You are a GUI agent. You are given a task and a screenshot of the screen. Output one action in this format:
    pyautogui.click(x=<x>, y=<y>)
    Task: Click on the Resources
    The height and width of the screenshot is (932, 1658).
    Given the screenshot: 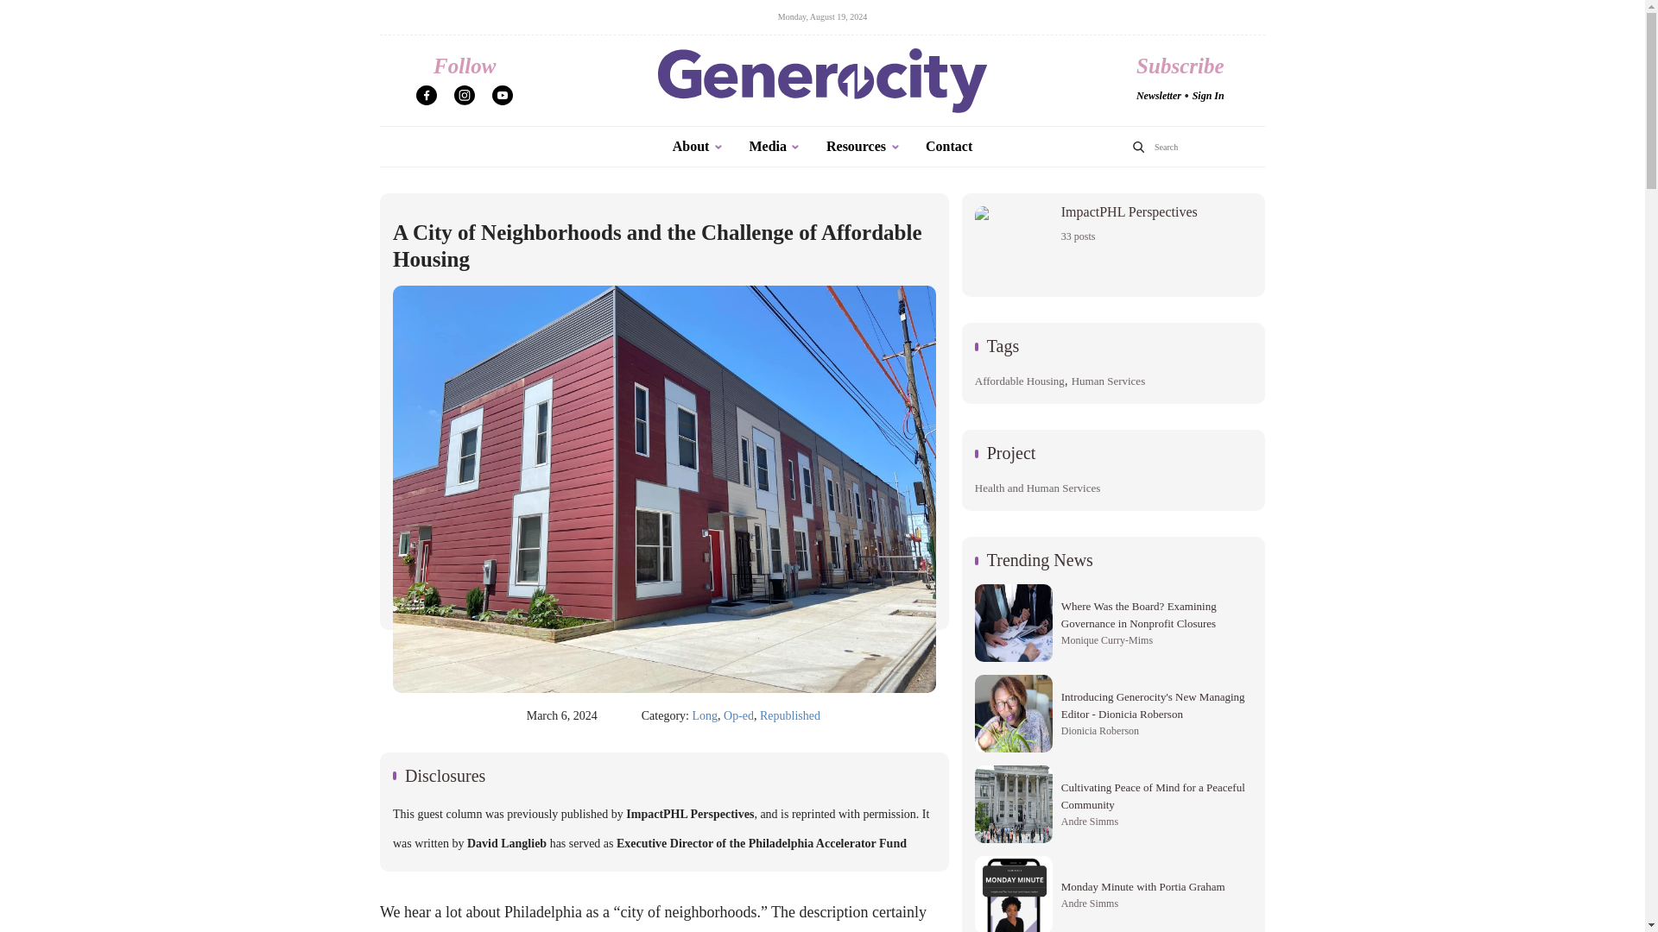 What is the action you would take?
    pyautogui.click(x=863, y=147)
    